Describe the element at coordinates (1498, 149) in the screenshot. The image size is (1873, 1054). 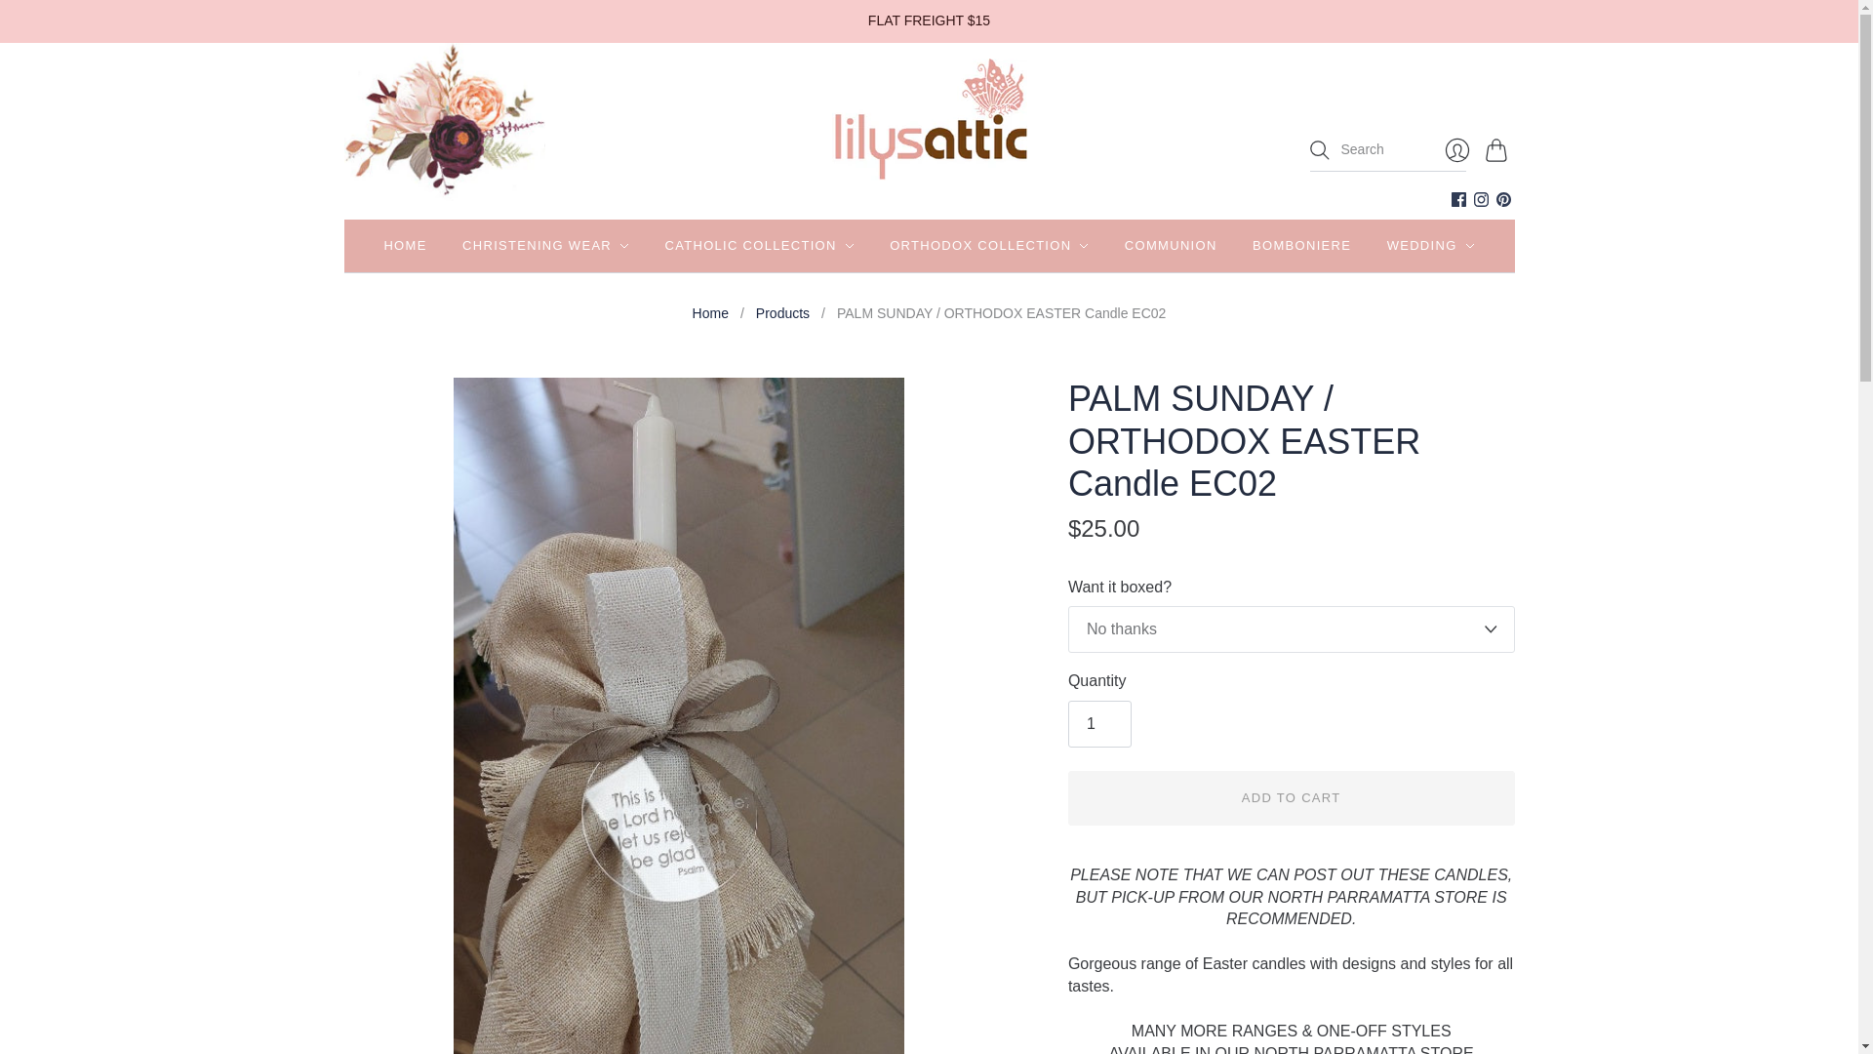
I see `Cart` at that location.